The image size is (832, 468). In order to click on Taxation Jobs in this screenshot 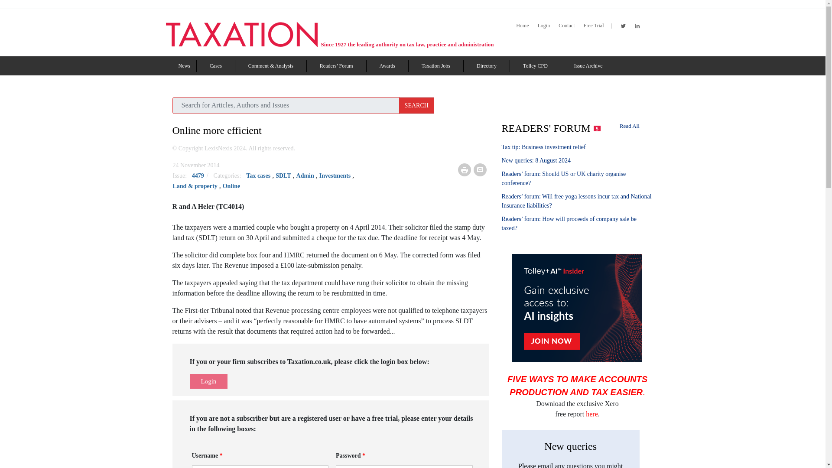, I will do `click(436, 66)`.